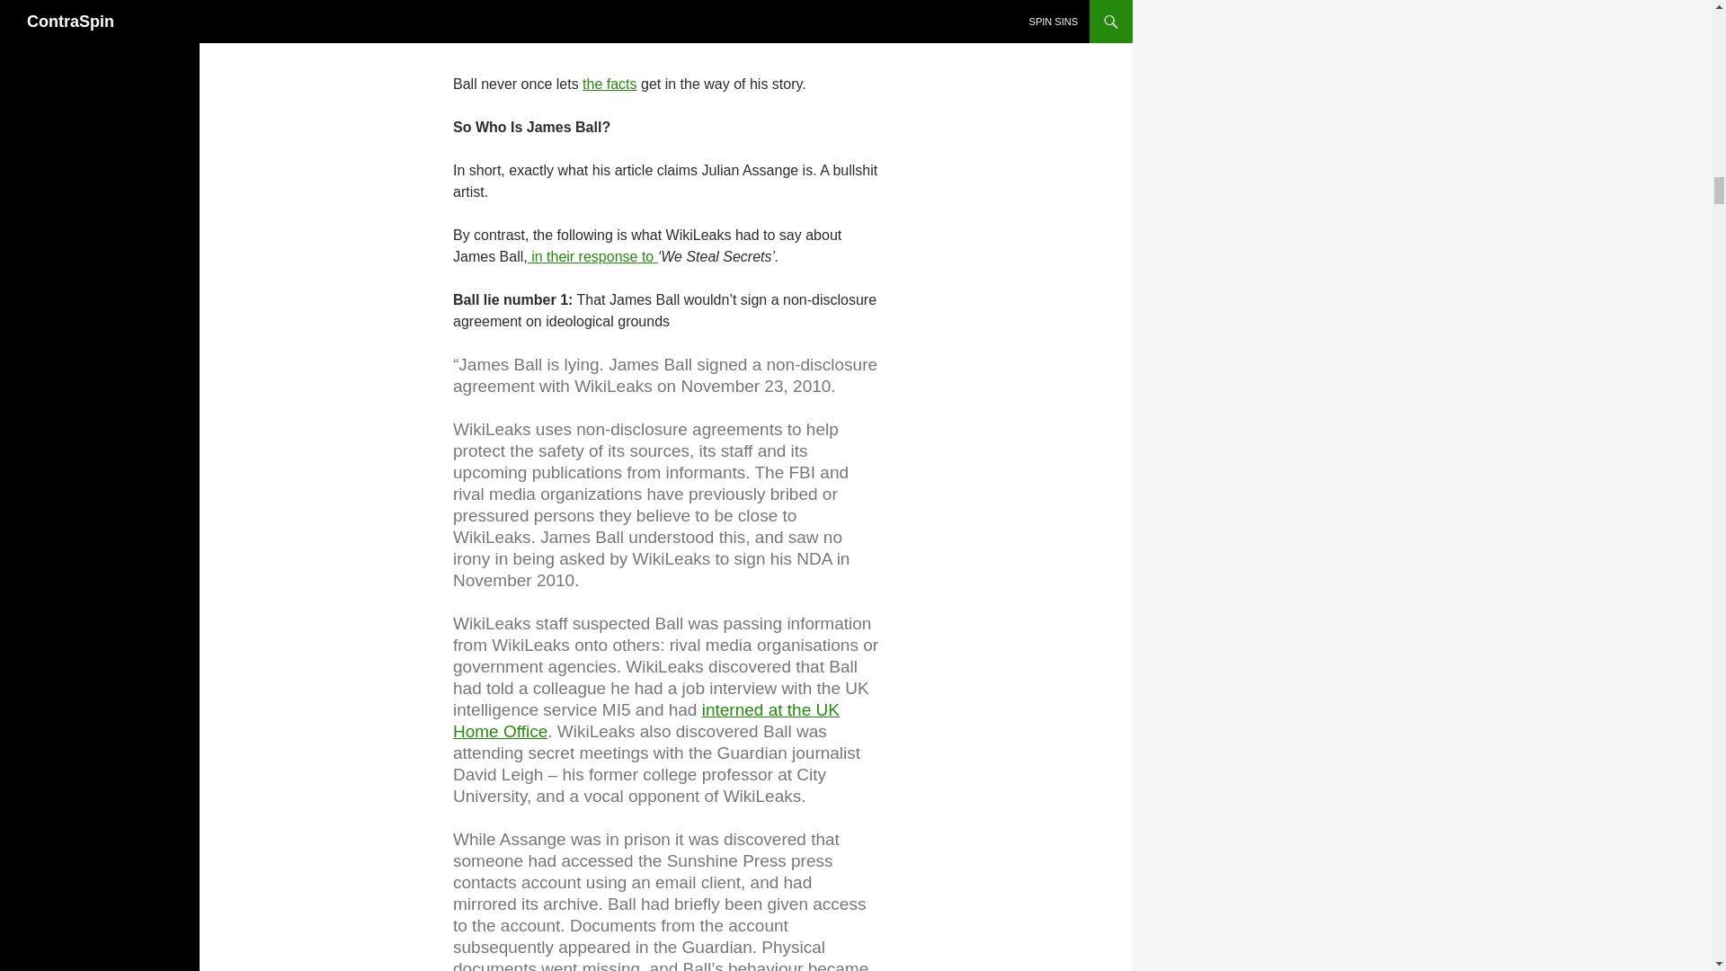 This screenshot has height=971, width=1726. Describe the element at coordinates (592, 255) in the screenshot. I see `in their response to` at that location.